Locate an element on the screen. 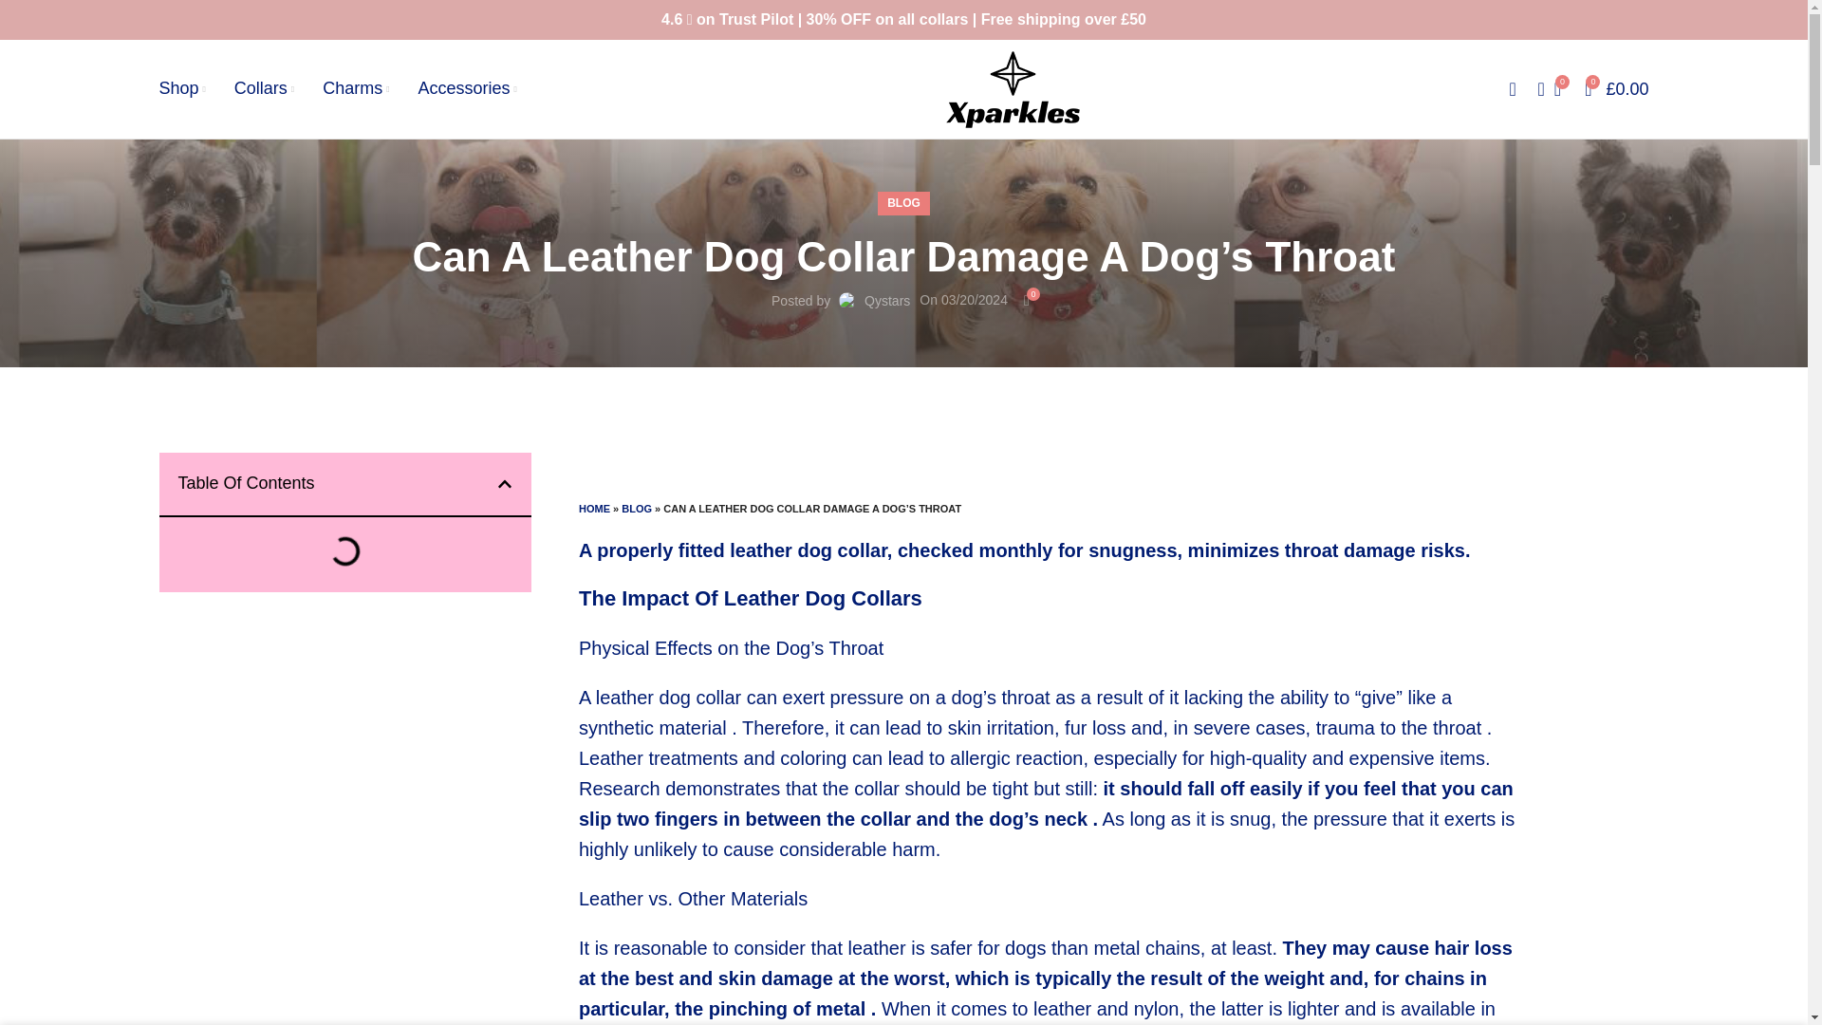  Log in is located at coordinates (1359, 400).